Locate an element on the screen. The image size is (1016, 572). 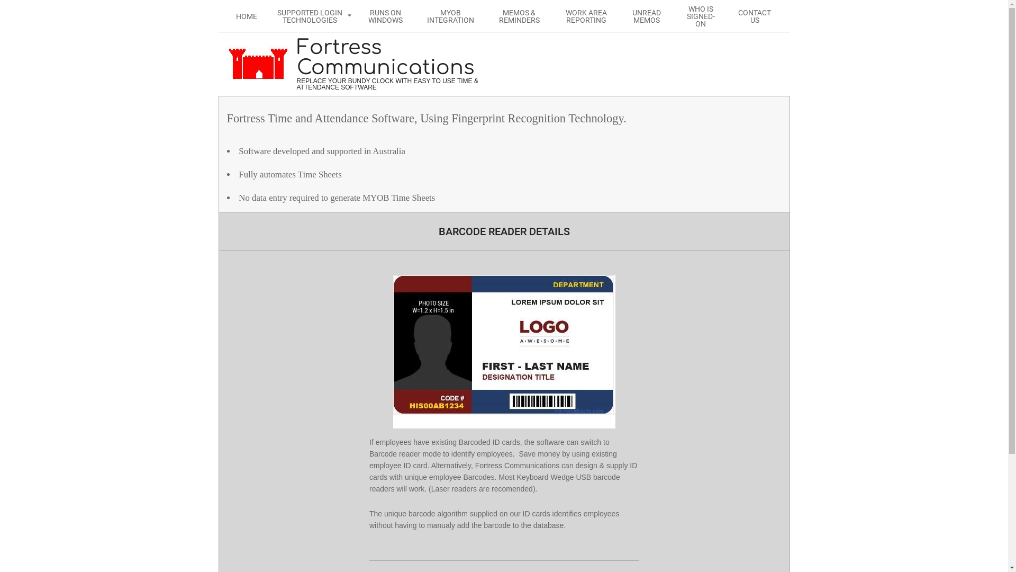
UNREAD MEMOS is located at coordinates (647, 16).